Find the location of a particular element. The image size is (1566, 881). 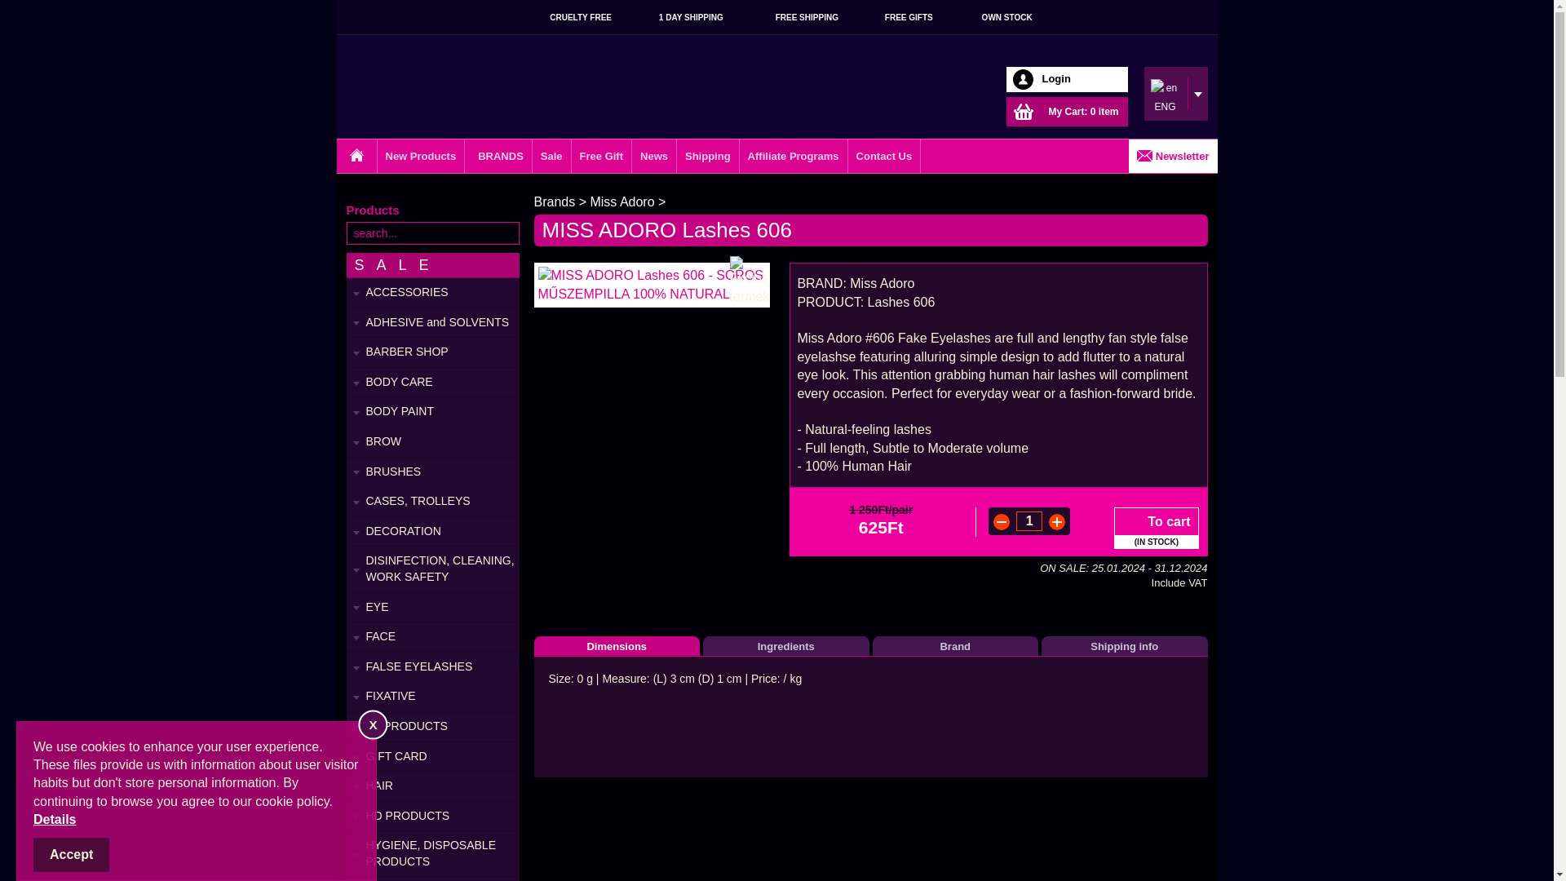

search... is located at coordinates (432, 233).